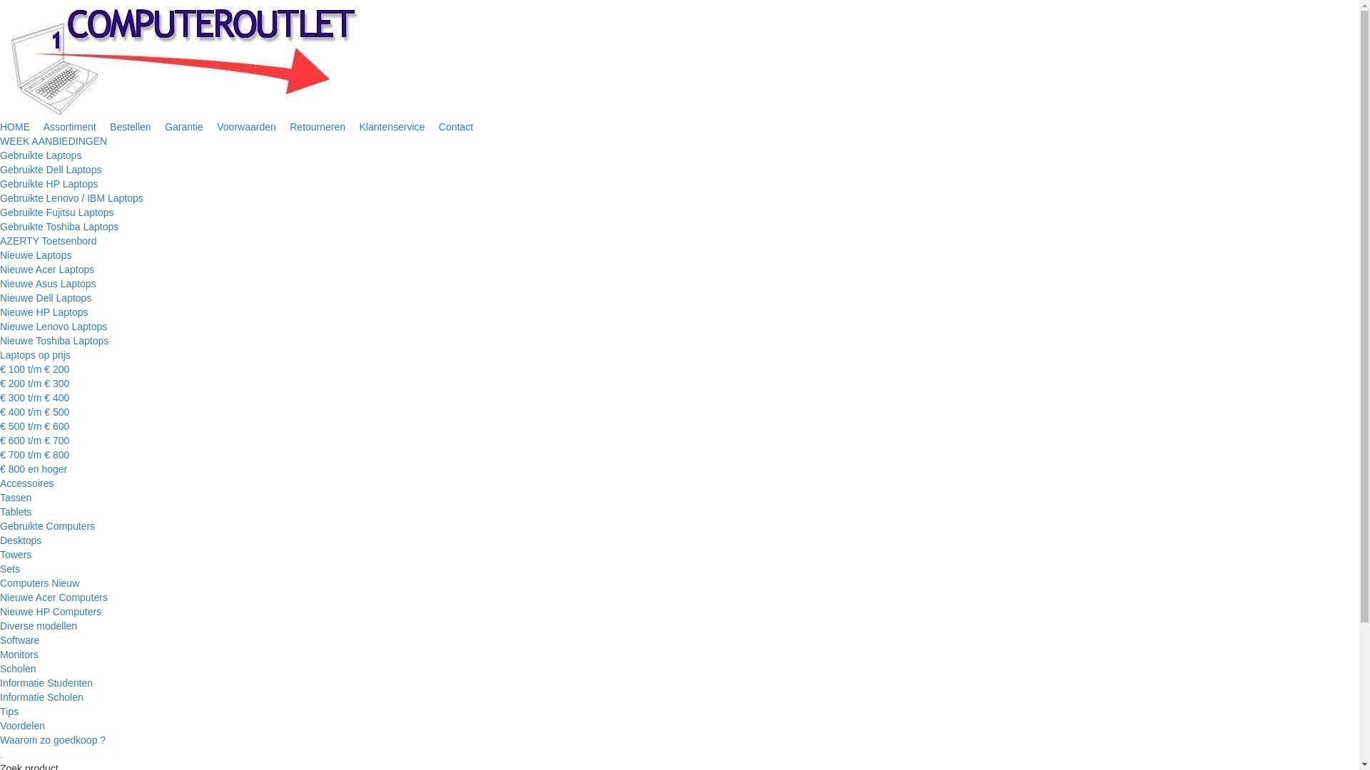 The width and height of the screenshot is (1370, 770). What do you see at coordinates (1, 754) in the screenshot?
I see `.` at bounding box center [1, 754].